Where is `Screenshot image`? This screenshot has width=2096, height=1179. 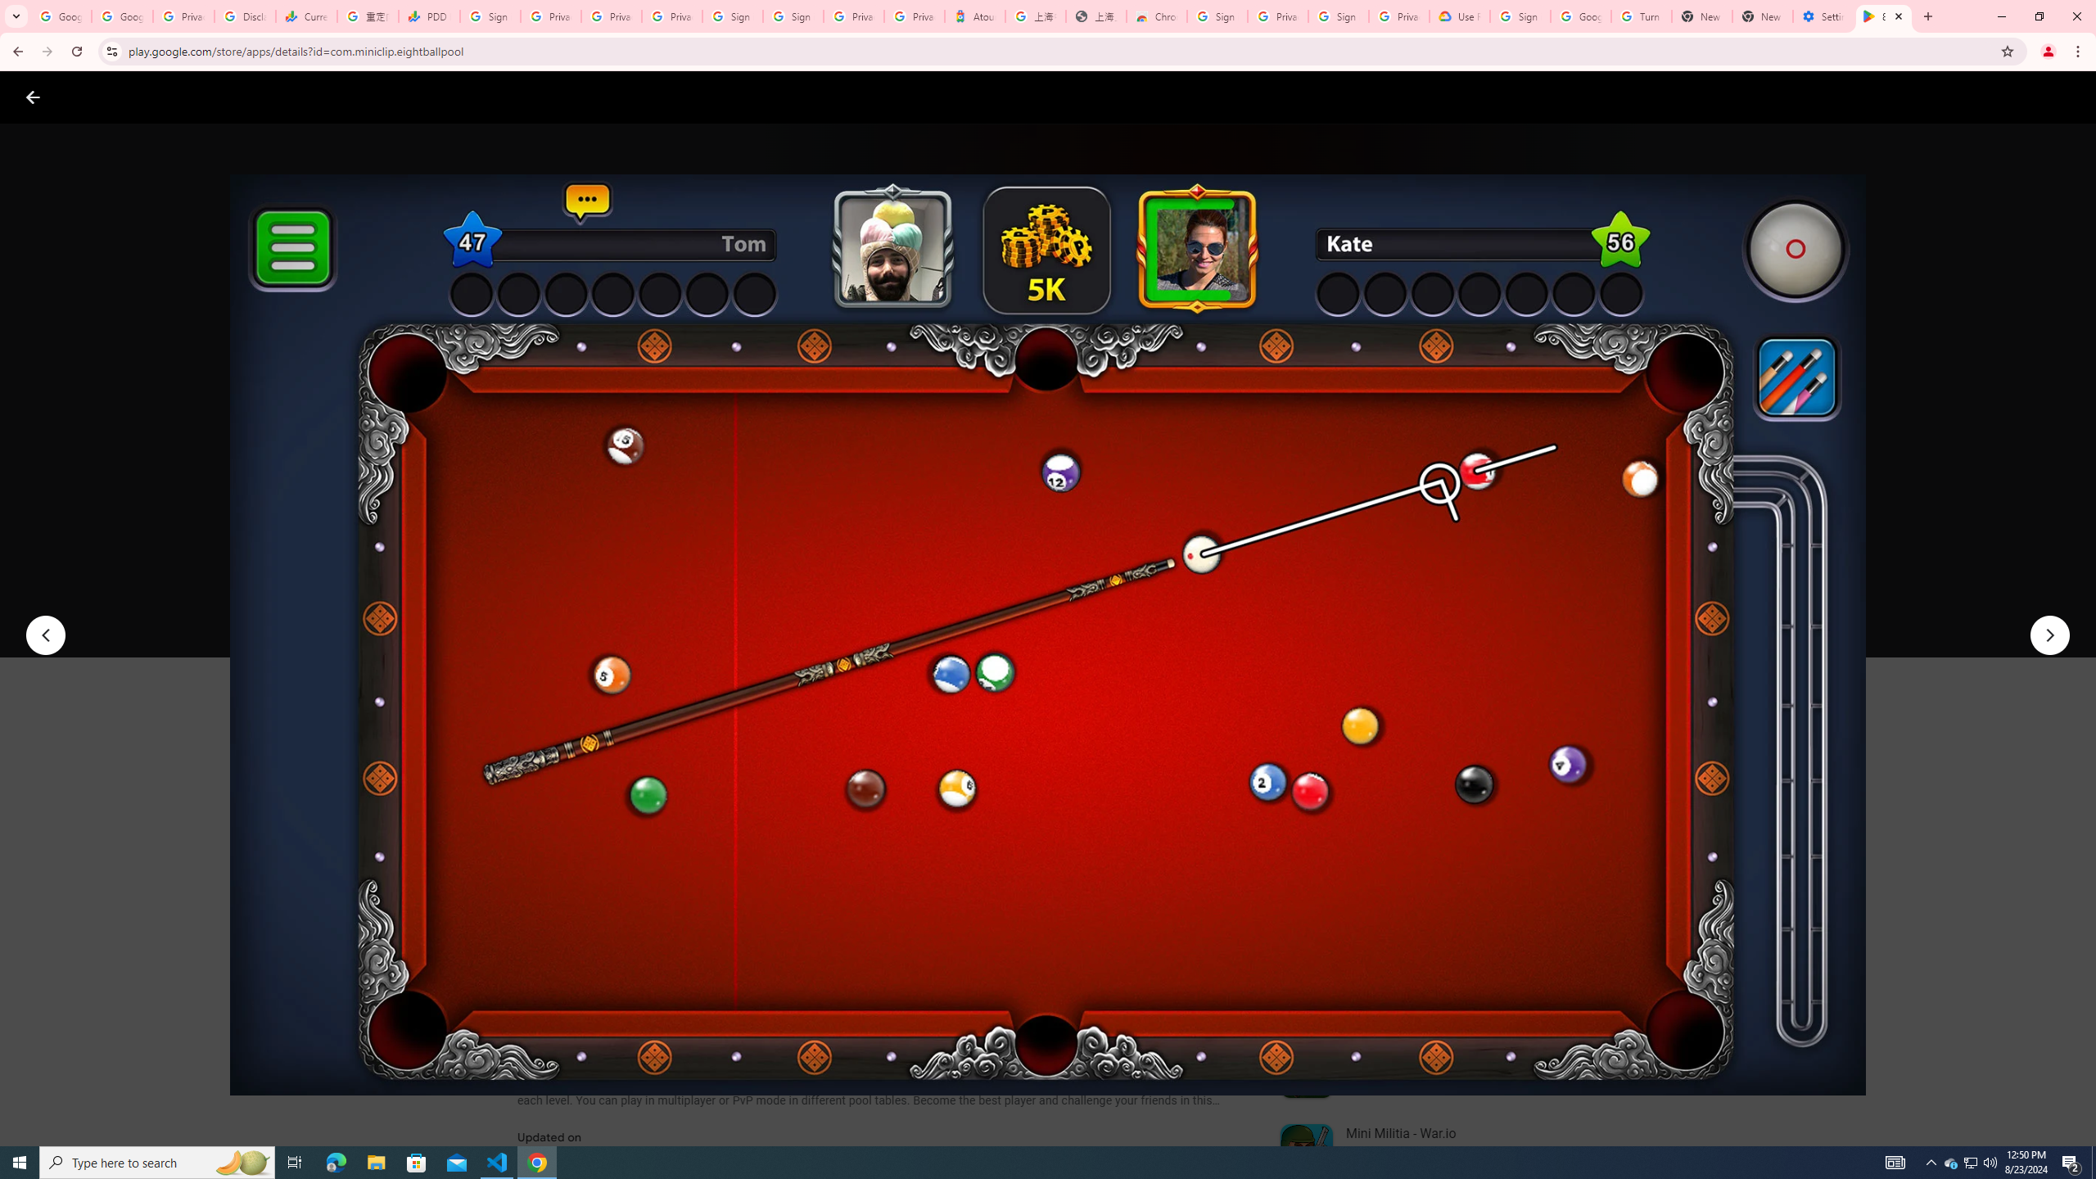 Screenshot image is located at coordinates (1177, 811).